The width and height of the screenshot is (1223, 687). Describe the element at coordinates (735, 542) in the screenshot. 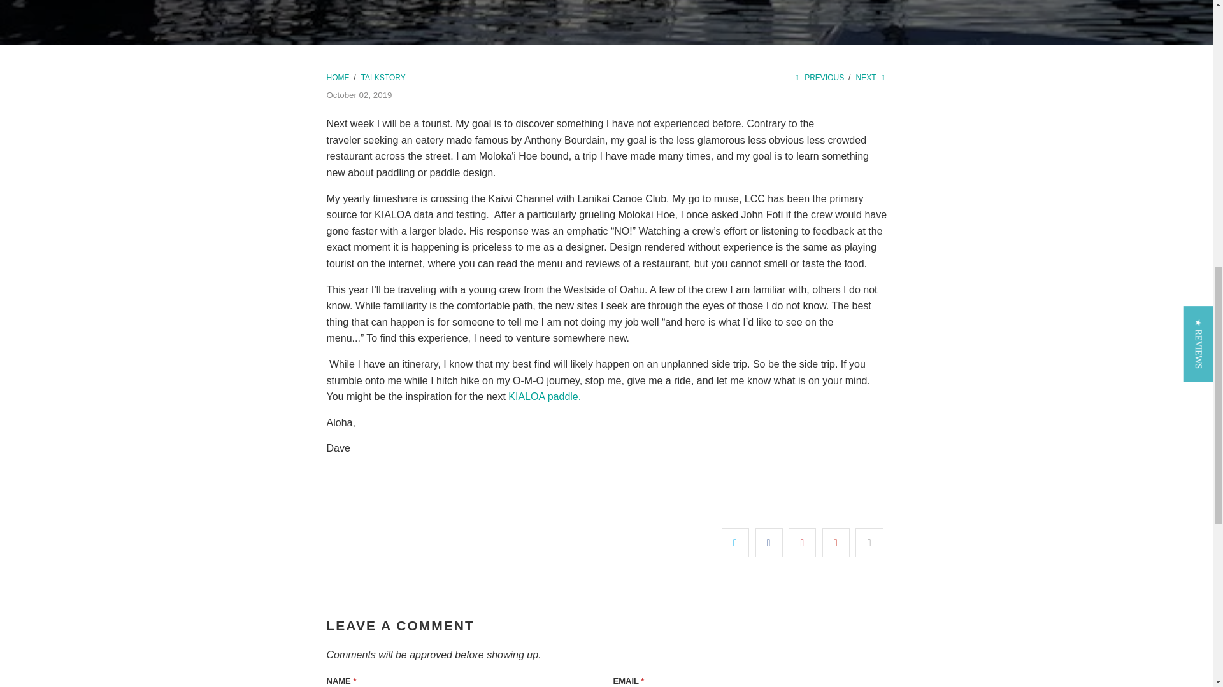

I see `Share this on Twitter` at that location.